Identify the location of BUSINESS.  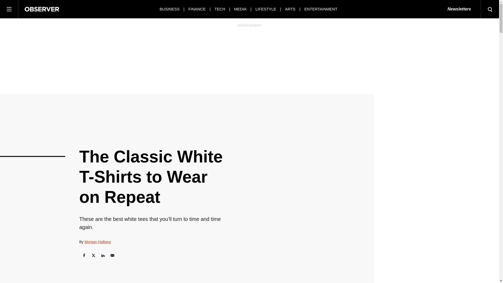
(169, 9).